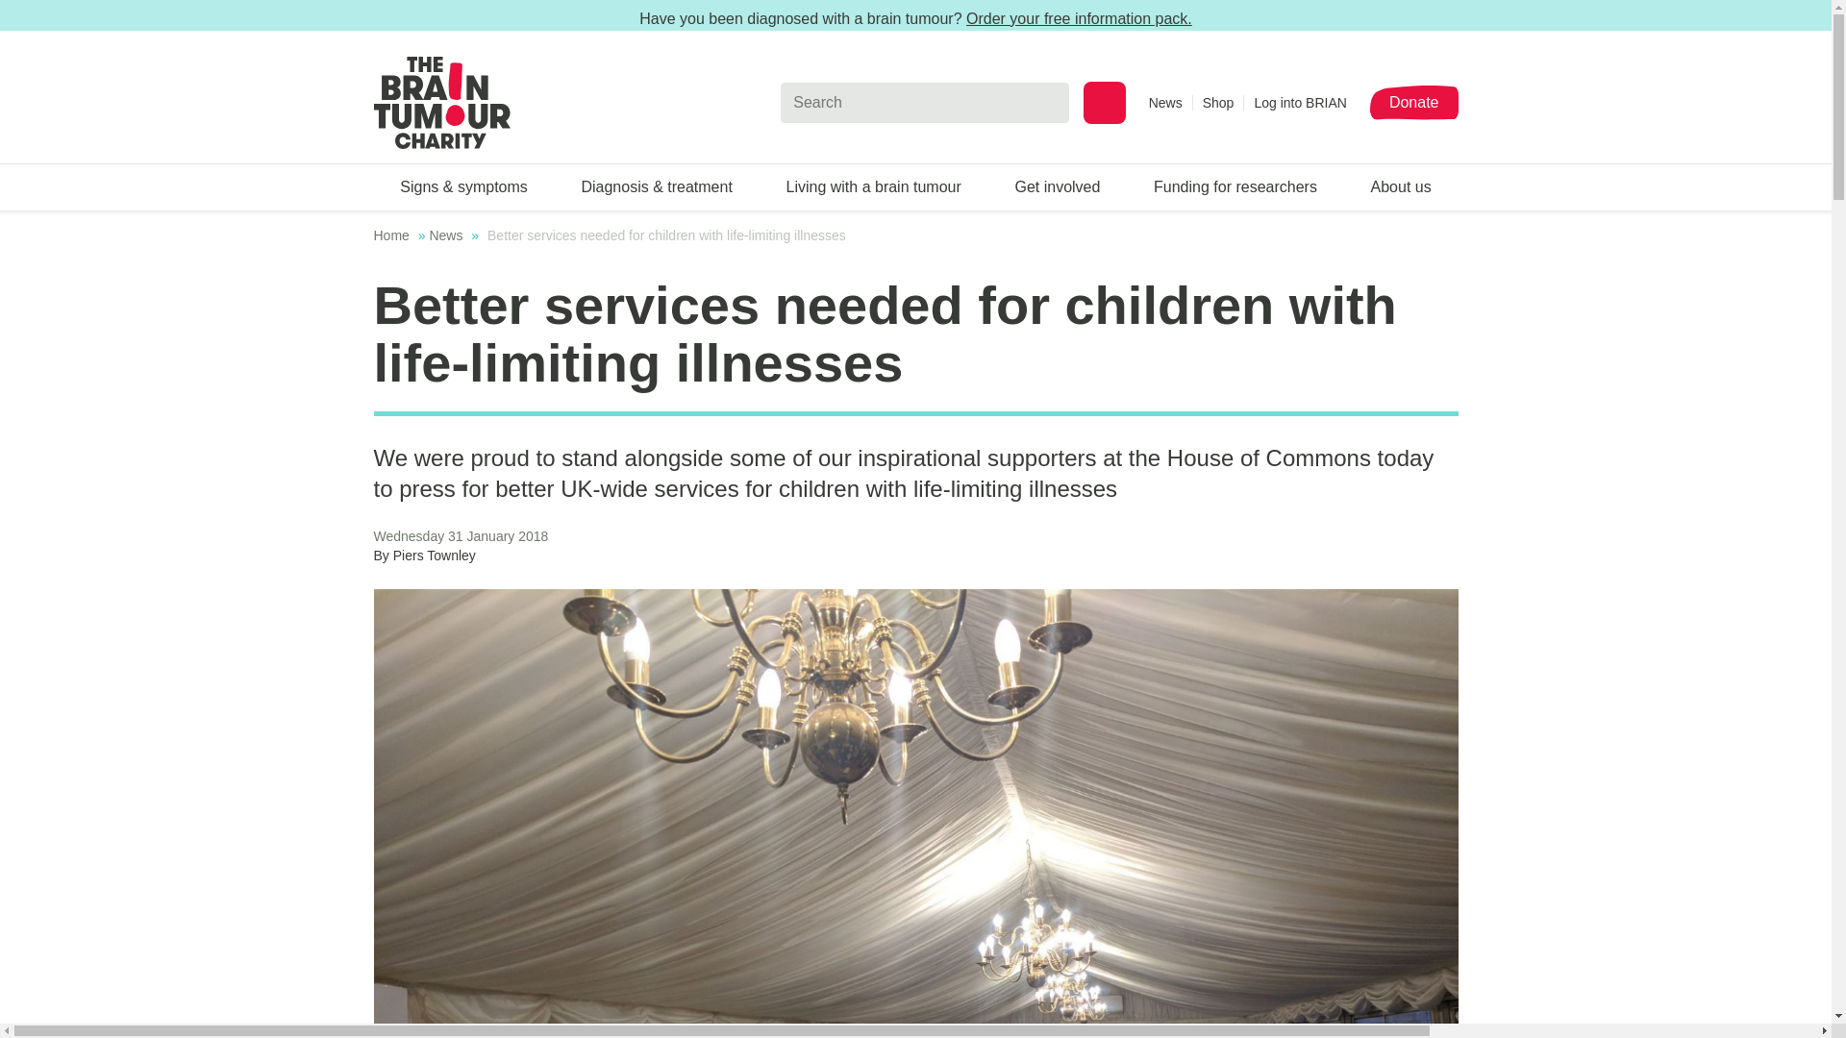 The height and width of the screenshot is (1038, 1846). Describe the element at coordinates (1079, 18) in the screenshot. I see `Order your free information pack.` at that location.